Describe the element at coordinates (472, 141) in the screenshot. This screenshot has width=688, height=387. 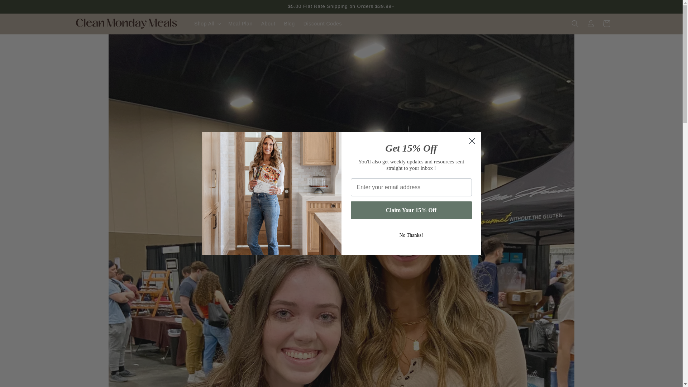
I see `Close dialog 1` at that location.